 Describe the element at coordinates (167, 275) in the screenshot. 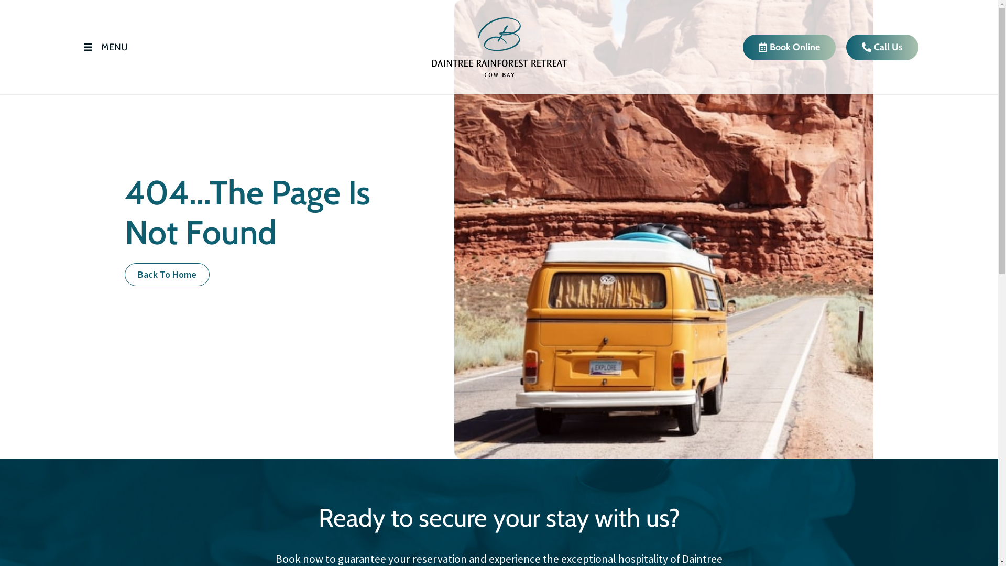

I see `Back To Home` at that location.